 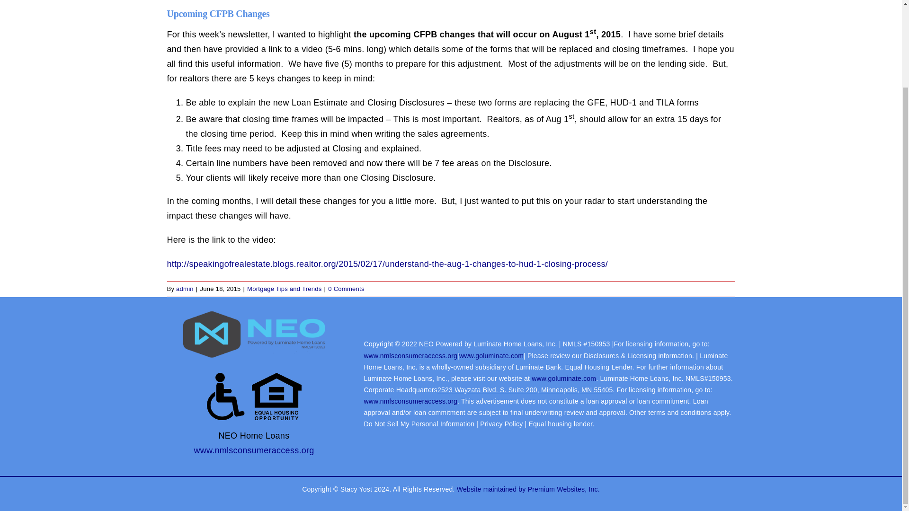 What do you see at coordinates (410, 356) in the screenshot?
I see `www.nmlsconsumeraccess.org` at bounding box center [410, 356].